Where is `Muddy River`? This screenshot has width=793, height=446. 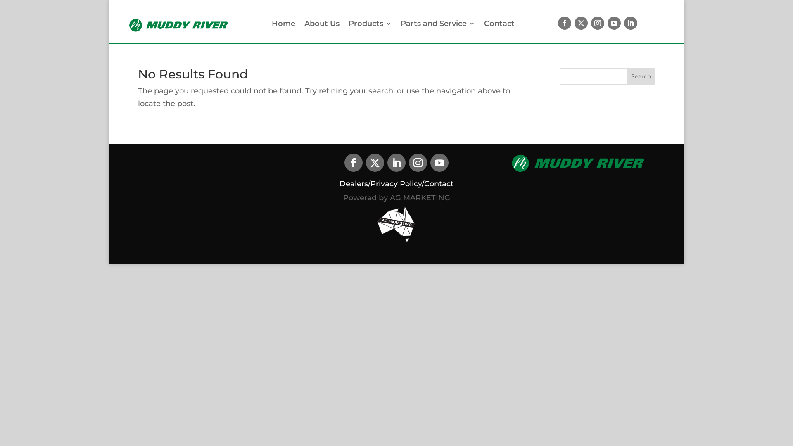 Muddy River is located at coordinates (579, 163).